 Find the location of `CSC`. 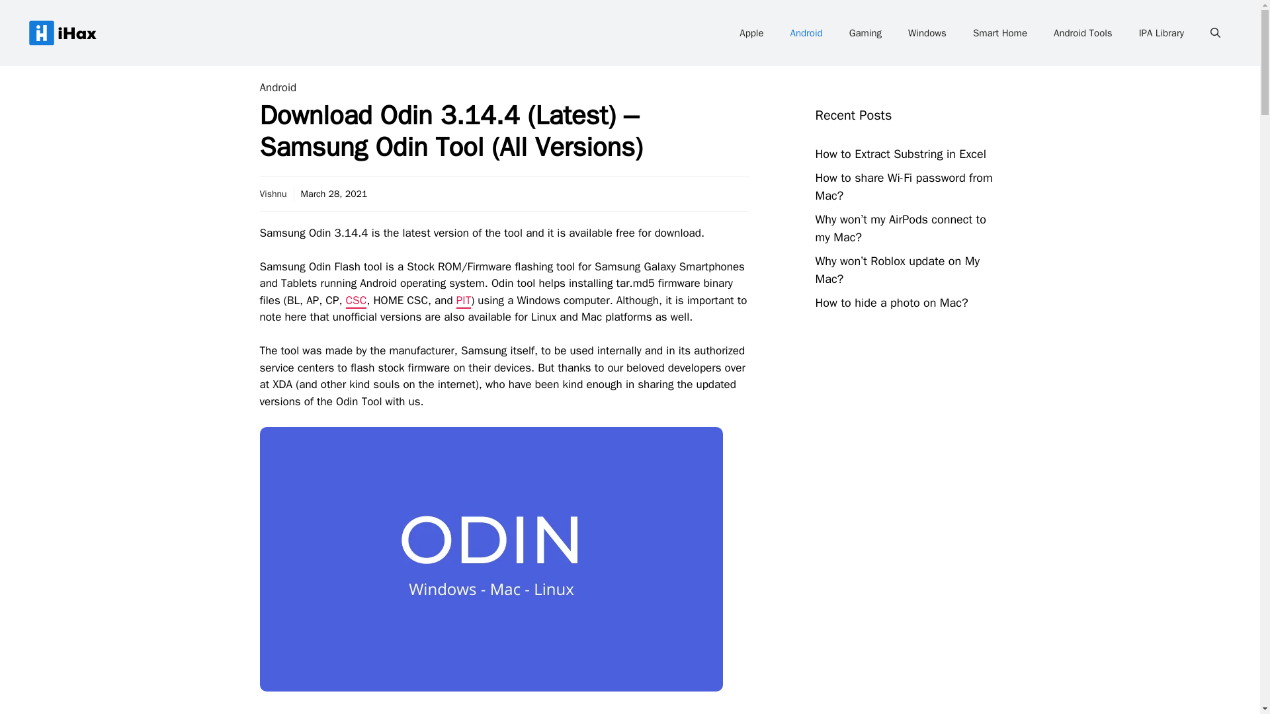

CSC is located at coordinates (356, 300).